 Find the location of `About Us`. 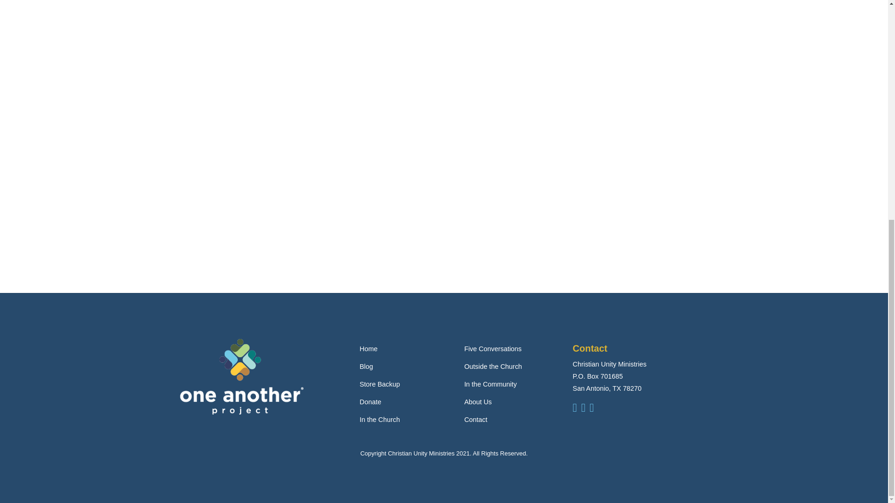

About Us is located at coordinates (478, 401).